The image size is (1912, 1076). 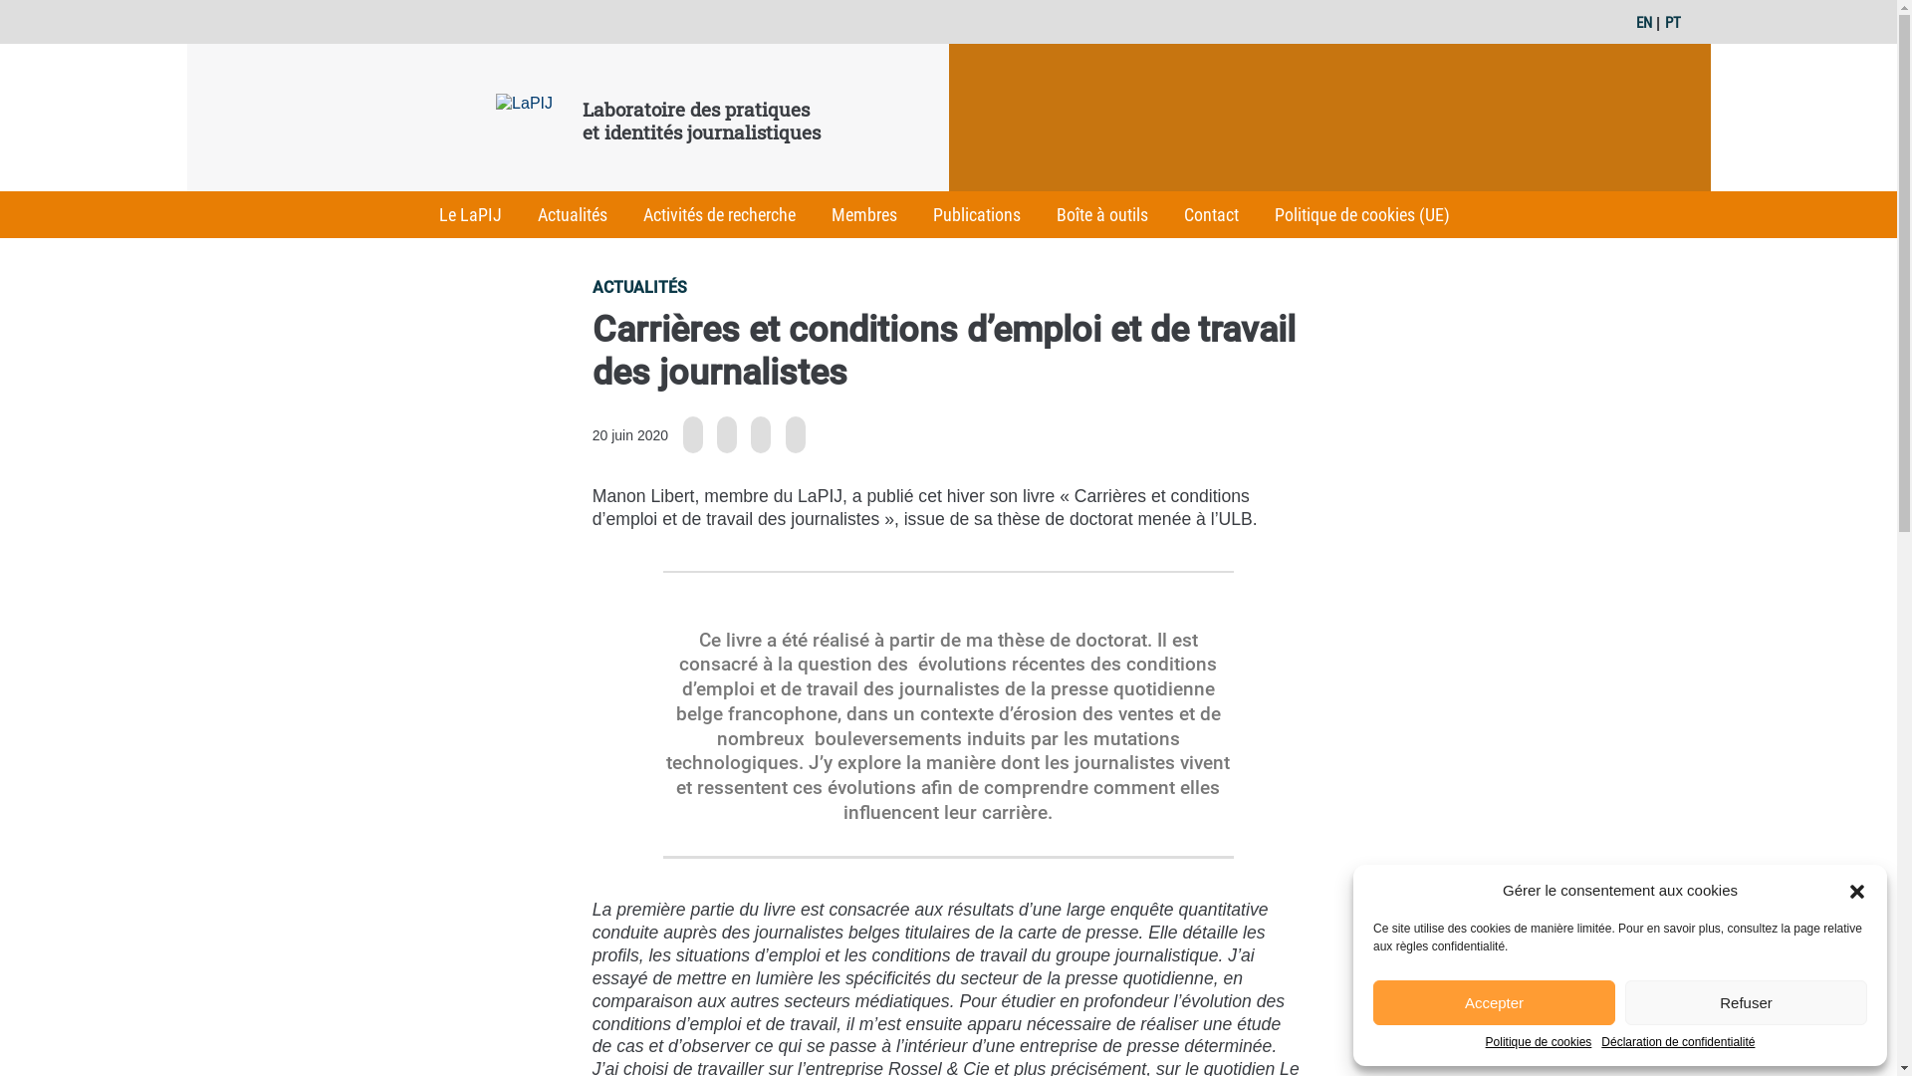 What do you see at coordinates (1494, 1002) in the screenshot?
I see `Accepter` at bounding box center [1494, 1002].